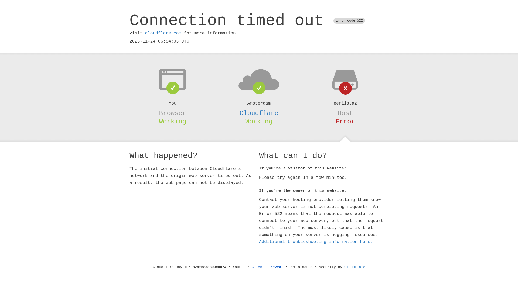 The height and width of the screenshot is (291, 518). Describe the element at coordinates (163, 33) in the screenshot. I see `cloudflare.com` at that location.